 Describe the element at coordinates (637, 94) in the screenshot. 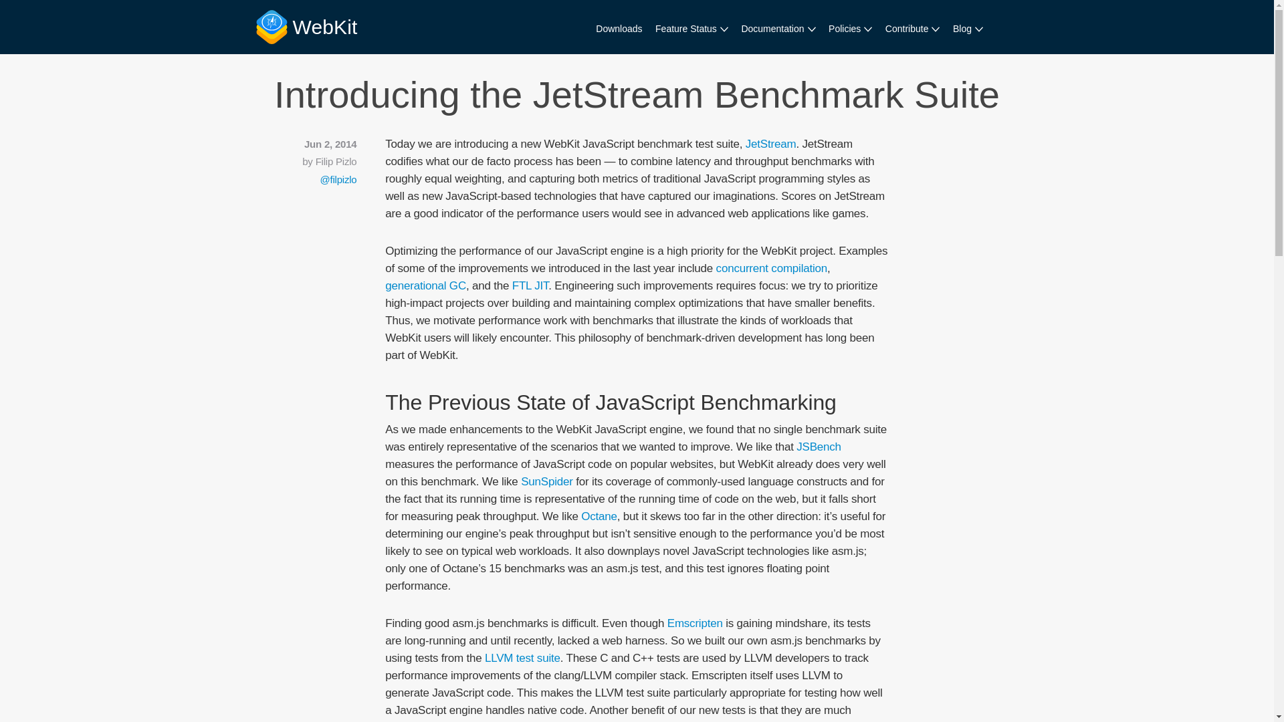

I see `Permanent Link: Introducing the JetStream Benchmark Suite` at that location.